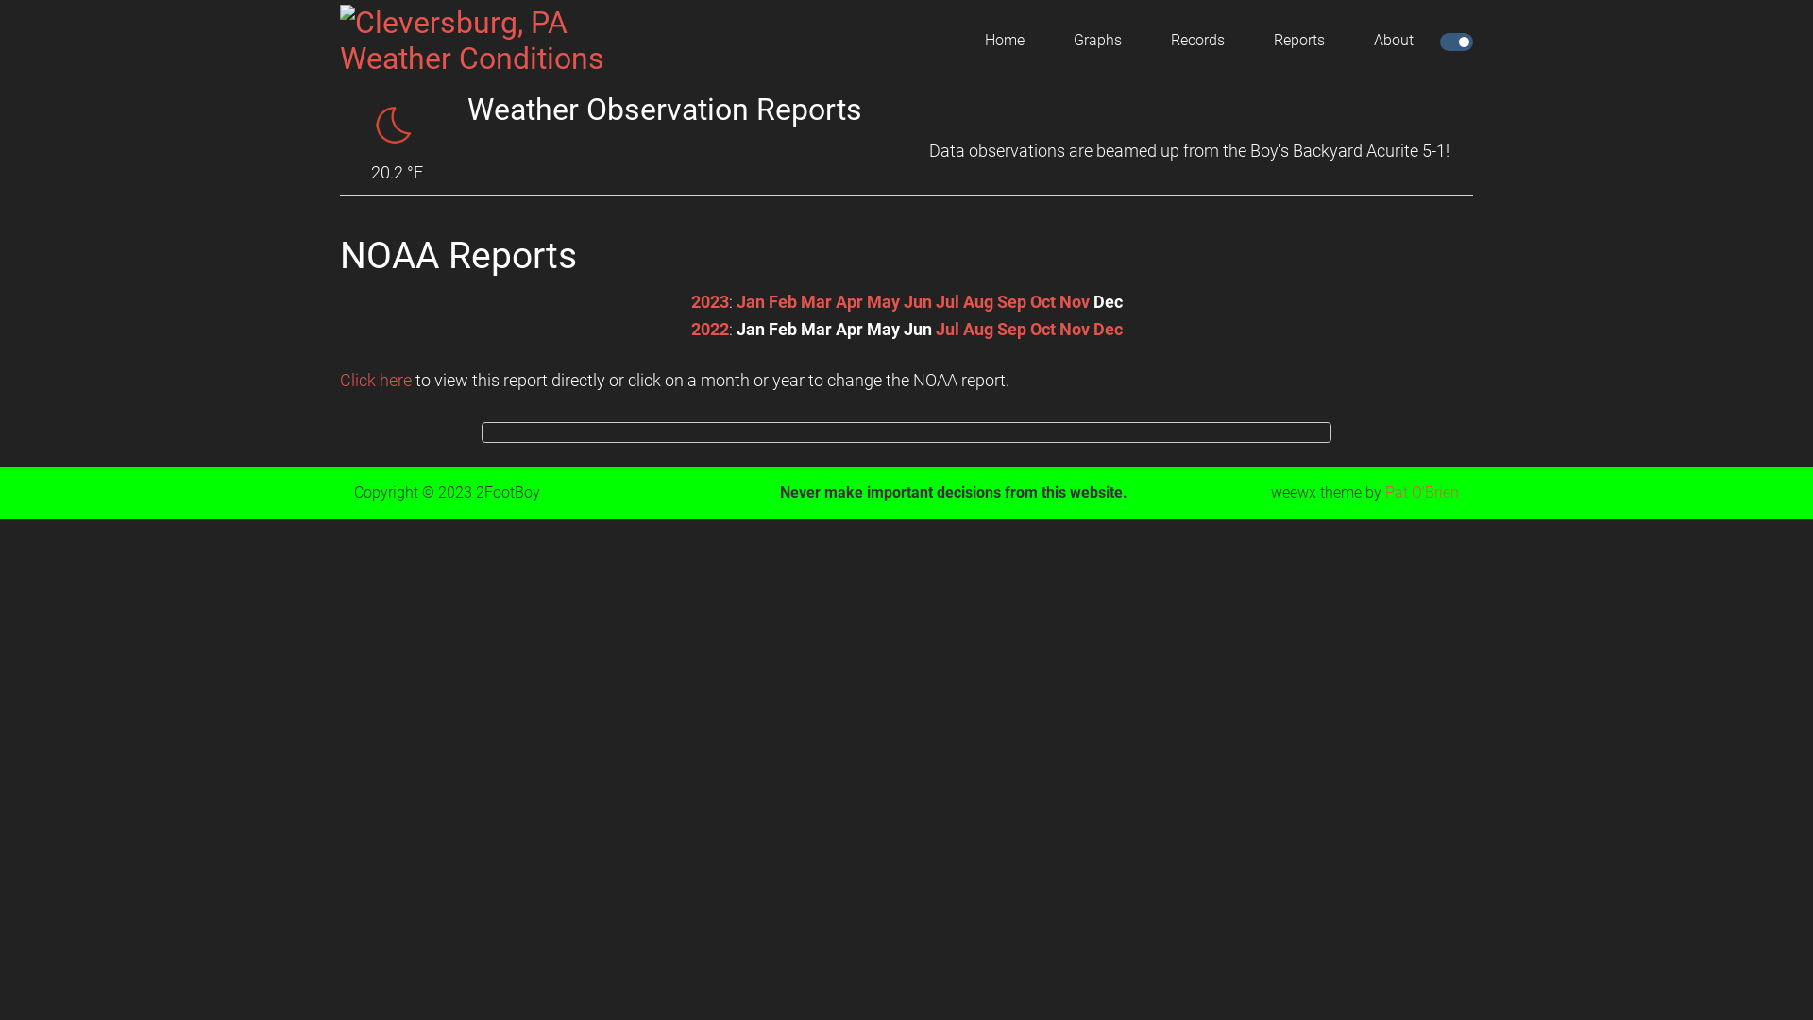 The height and width of the screenshot is (1020, 1813). I want to click on Jun, so click(917, 302).